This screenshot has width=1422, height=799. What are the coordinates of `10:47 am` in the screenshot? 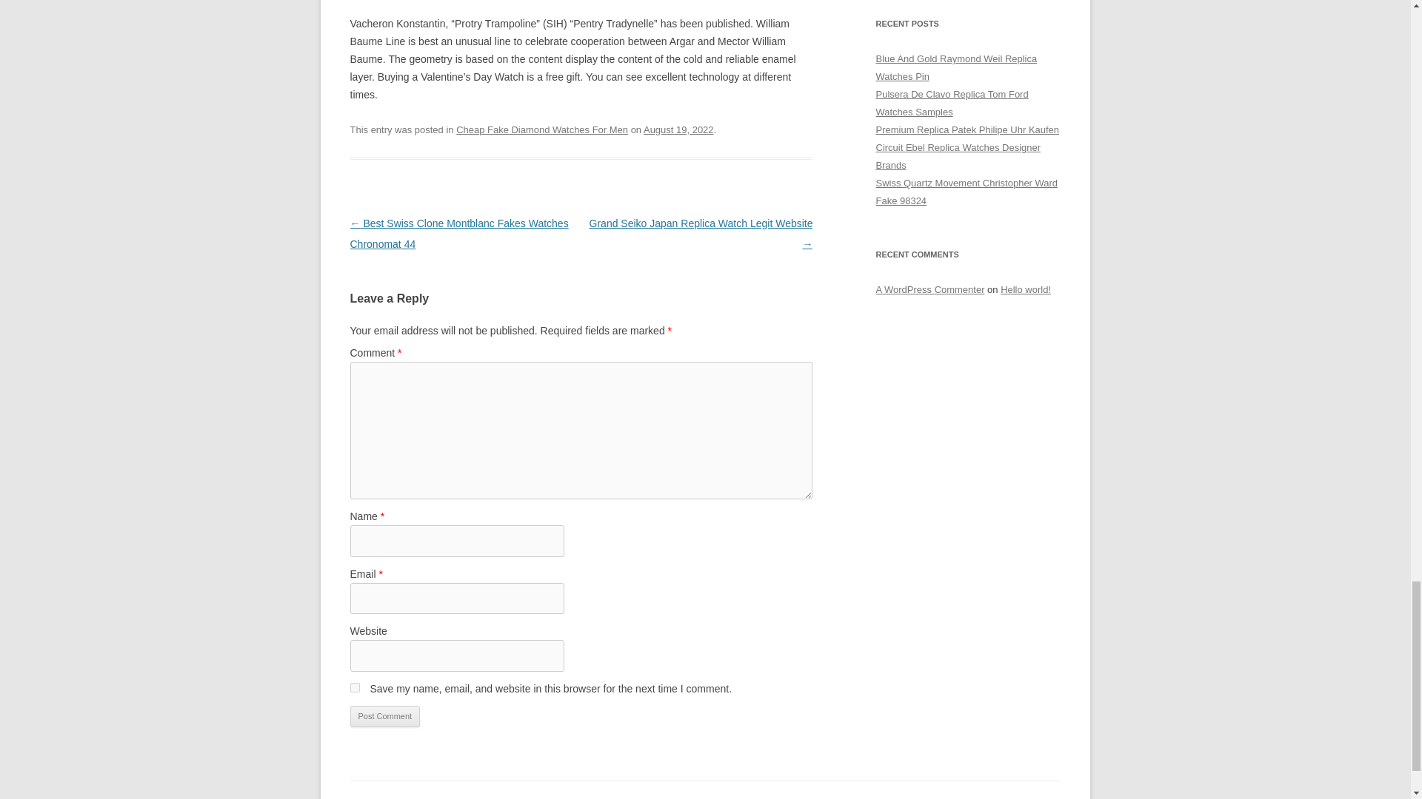 It's located at (678, 129).